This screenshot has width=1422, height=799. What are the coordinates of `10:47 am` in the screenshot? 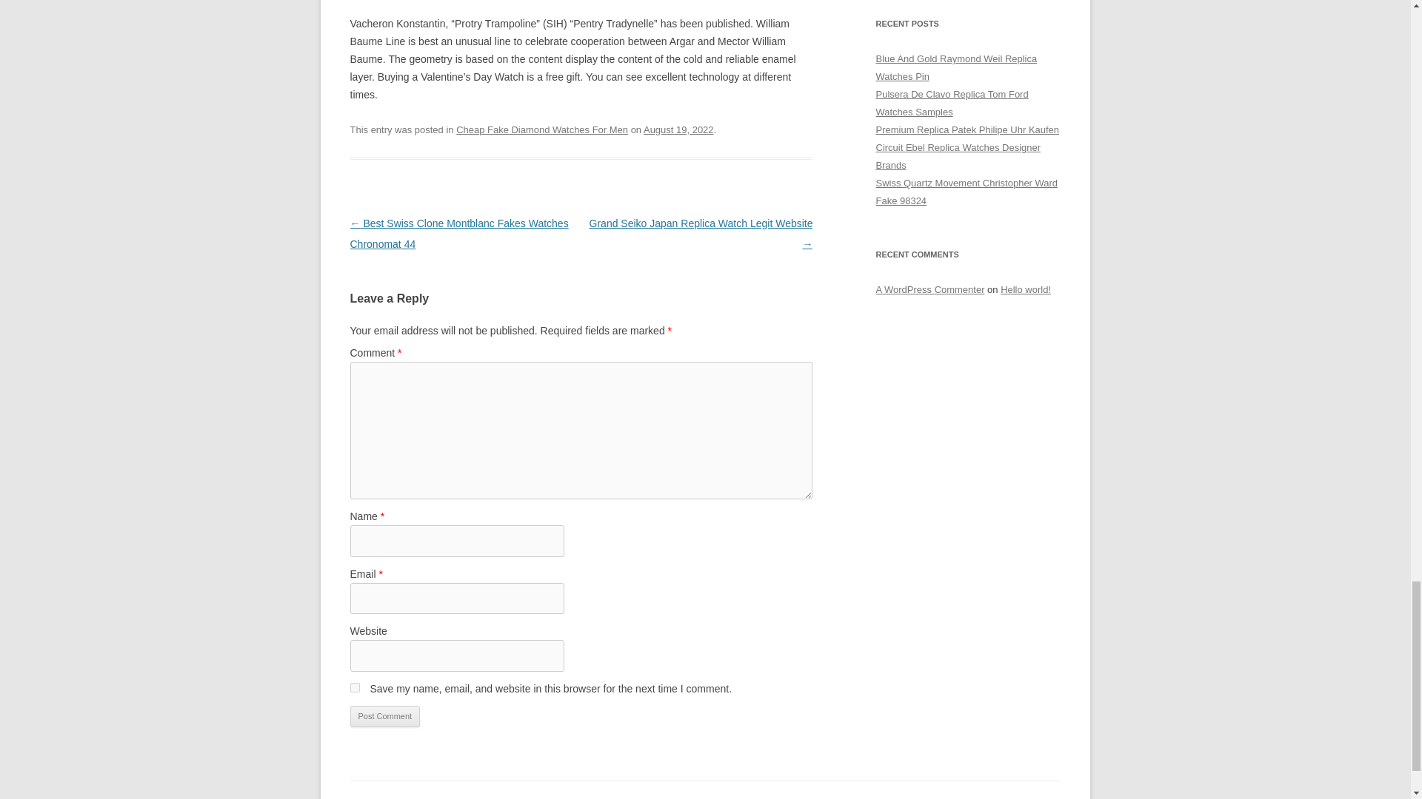 It's located at (678, 129).